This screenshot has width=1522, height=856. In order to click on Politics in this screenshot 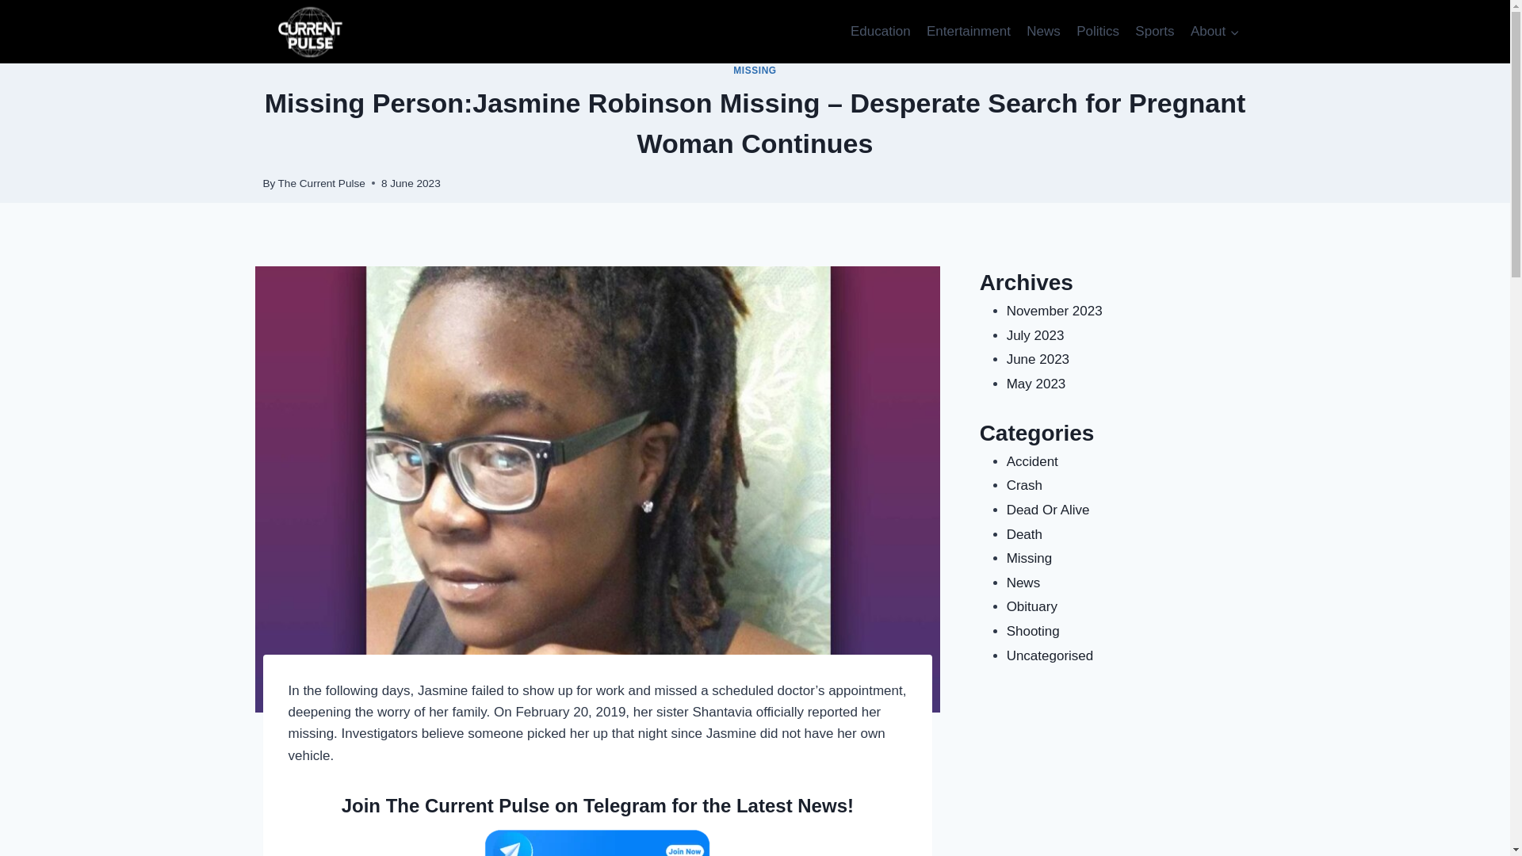, I will do `click(1097, 32)`.